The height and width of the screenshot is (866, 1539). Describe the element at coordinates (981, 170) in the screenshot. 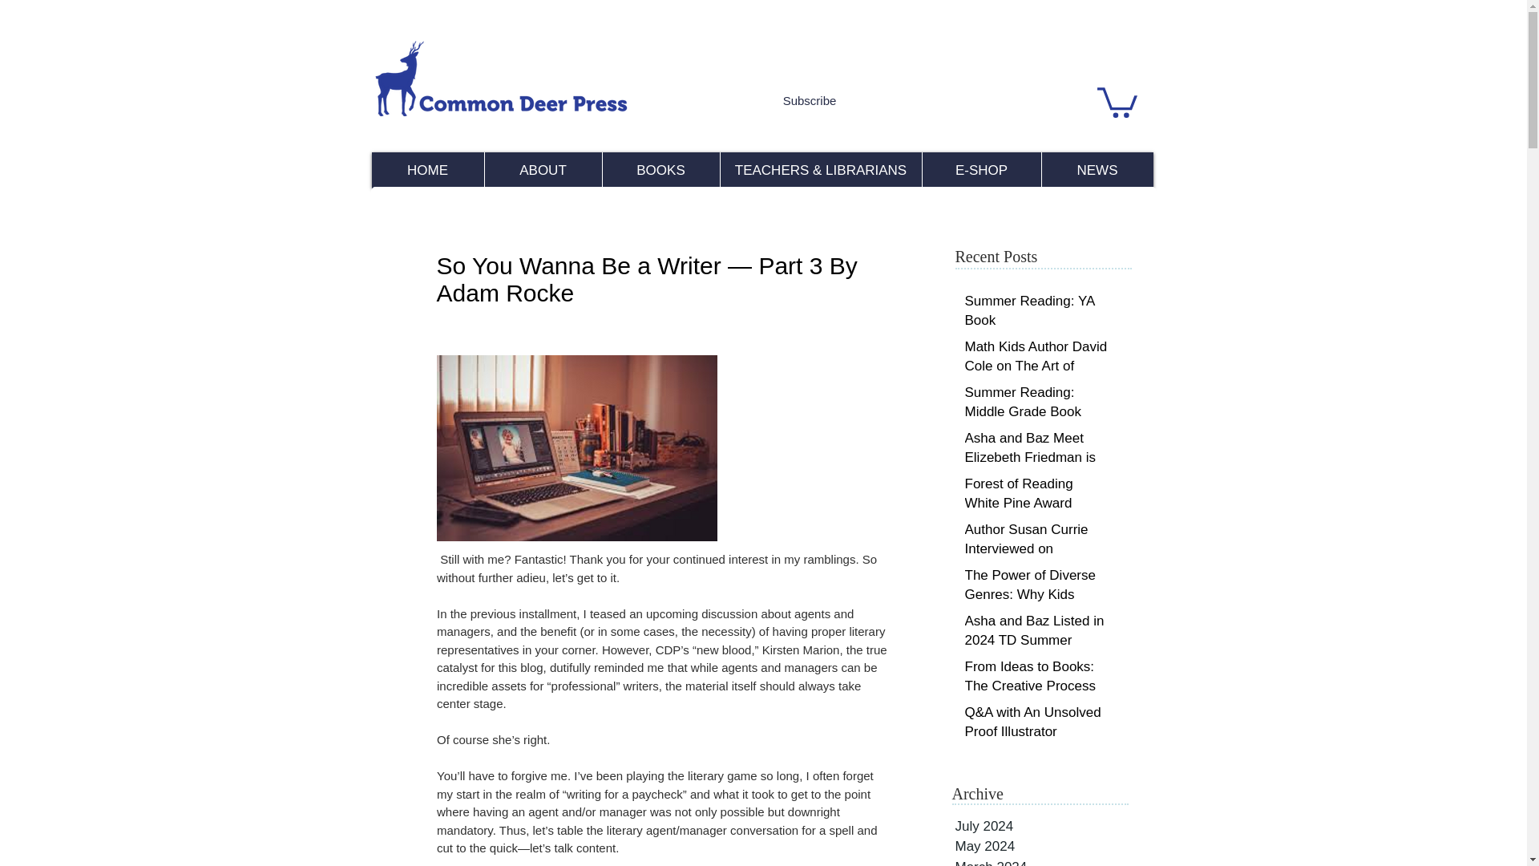

I see `E-SHOP` at that location.